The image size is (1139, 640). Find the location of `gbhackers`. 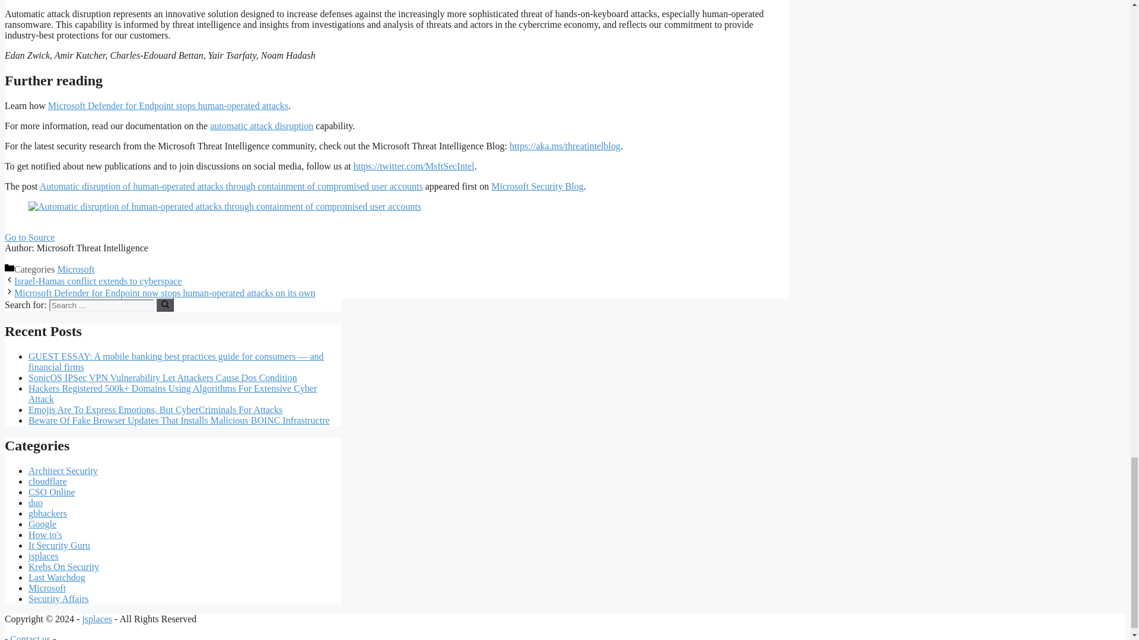

gbhackers is located at coordinates (47, 513).